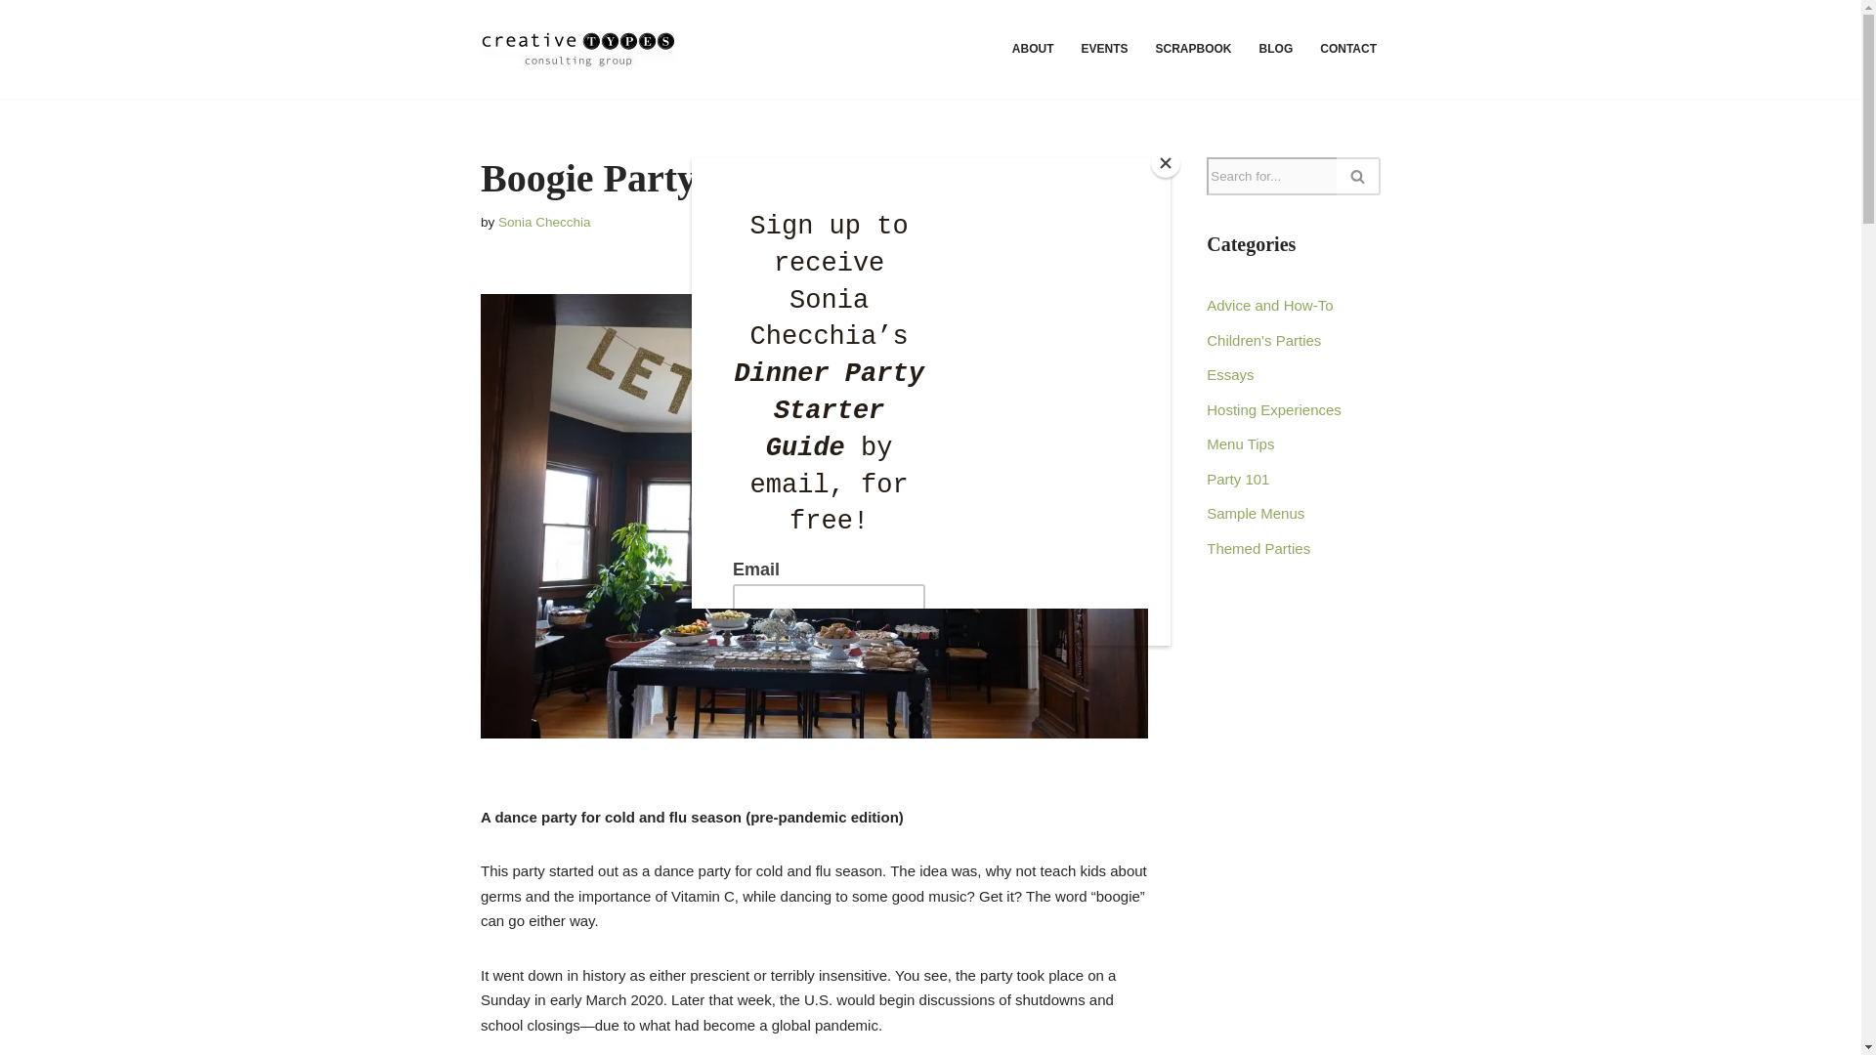 Image resolution: width=1876 pixels, height=1055 pixels. I want to click on Posts by Sonia Checchia, so click(544, 223).